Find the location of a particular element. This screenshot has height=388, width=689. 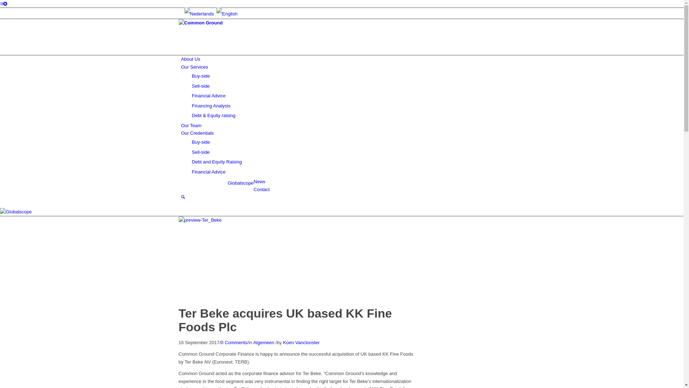

Contact is located at coordinates (262, 190).